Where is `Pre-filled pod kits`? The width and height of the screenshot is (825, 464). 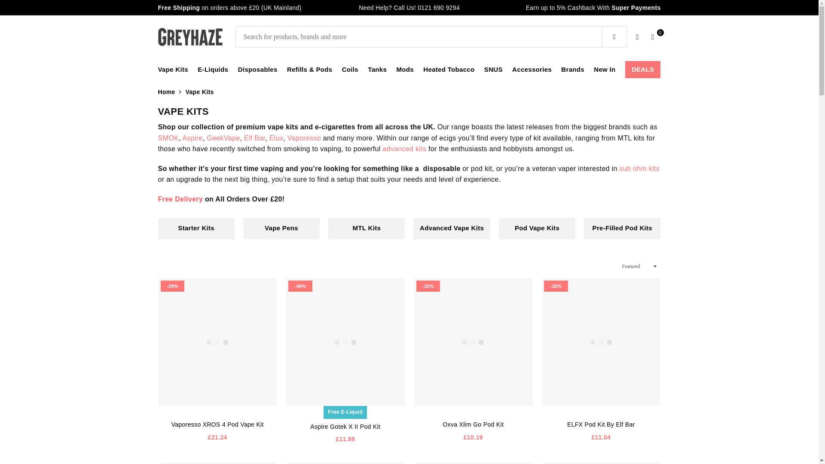
Pre-filled pod kits is located at coordinates (622, 229).